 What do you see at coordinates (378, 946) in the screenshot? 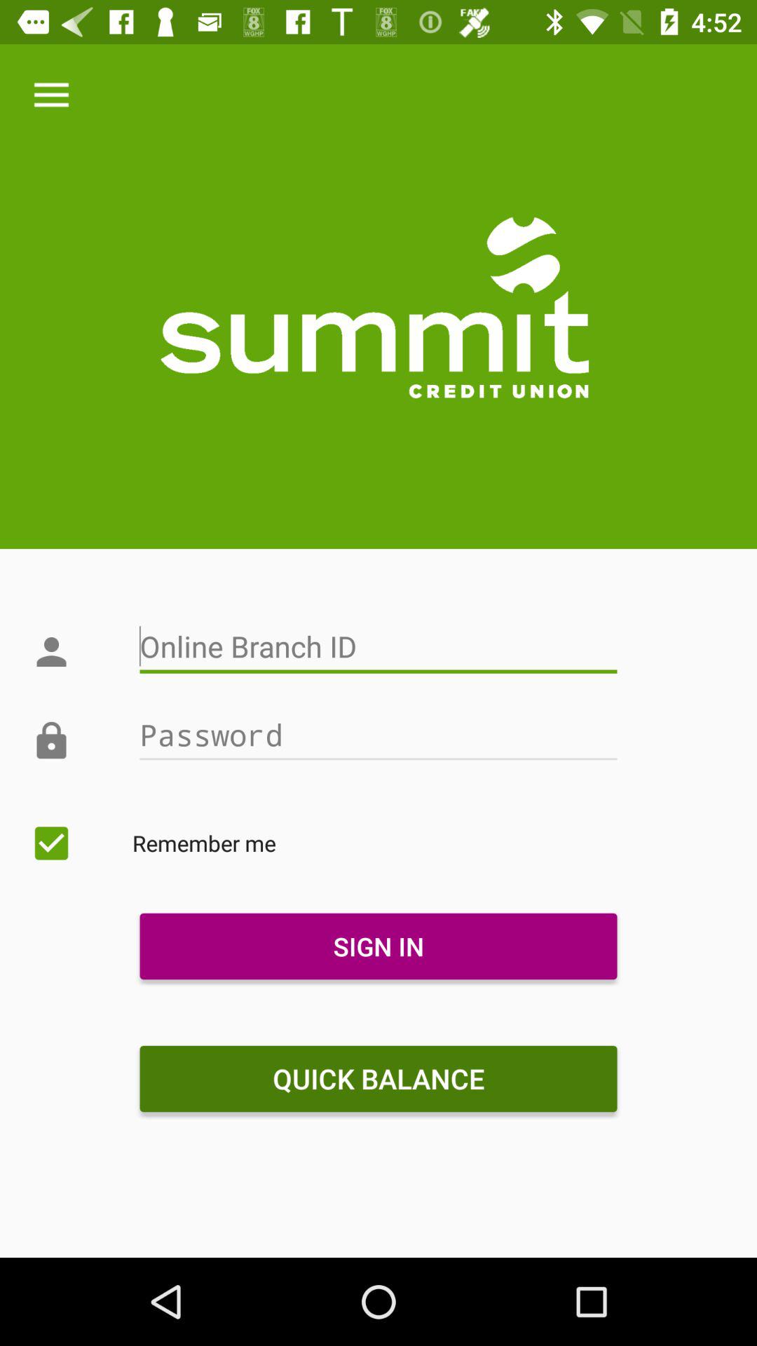
I see `press sign in item` at bounding box center [378, 946].